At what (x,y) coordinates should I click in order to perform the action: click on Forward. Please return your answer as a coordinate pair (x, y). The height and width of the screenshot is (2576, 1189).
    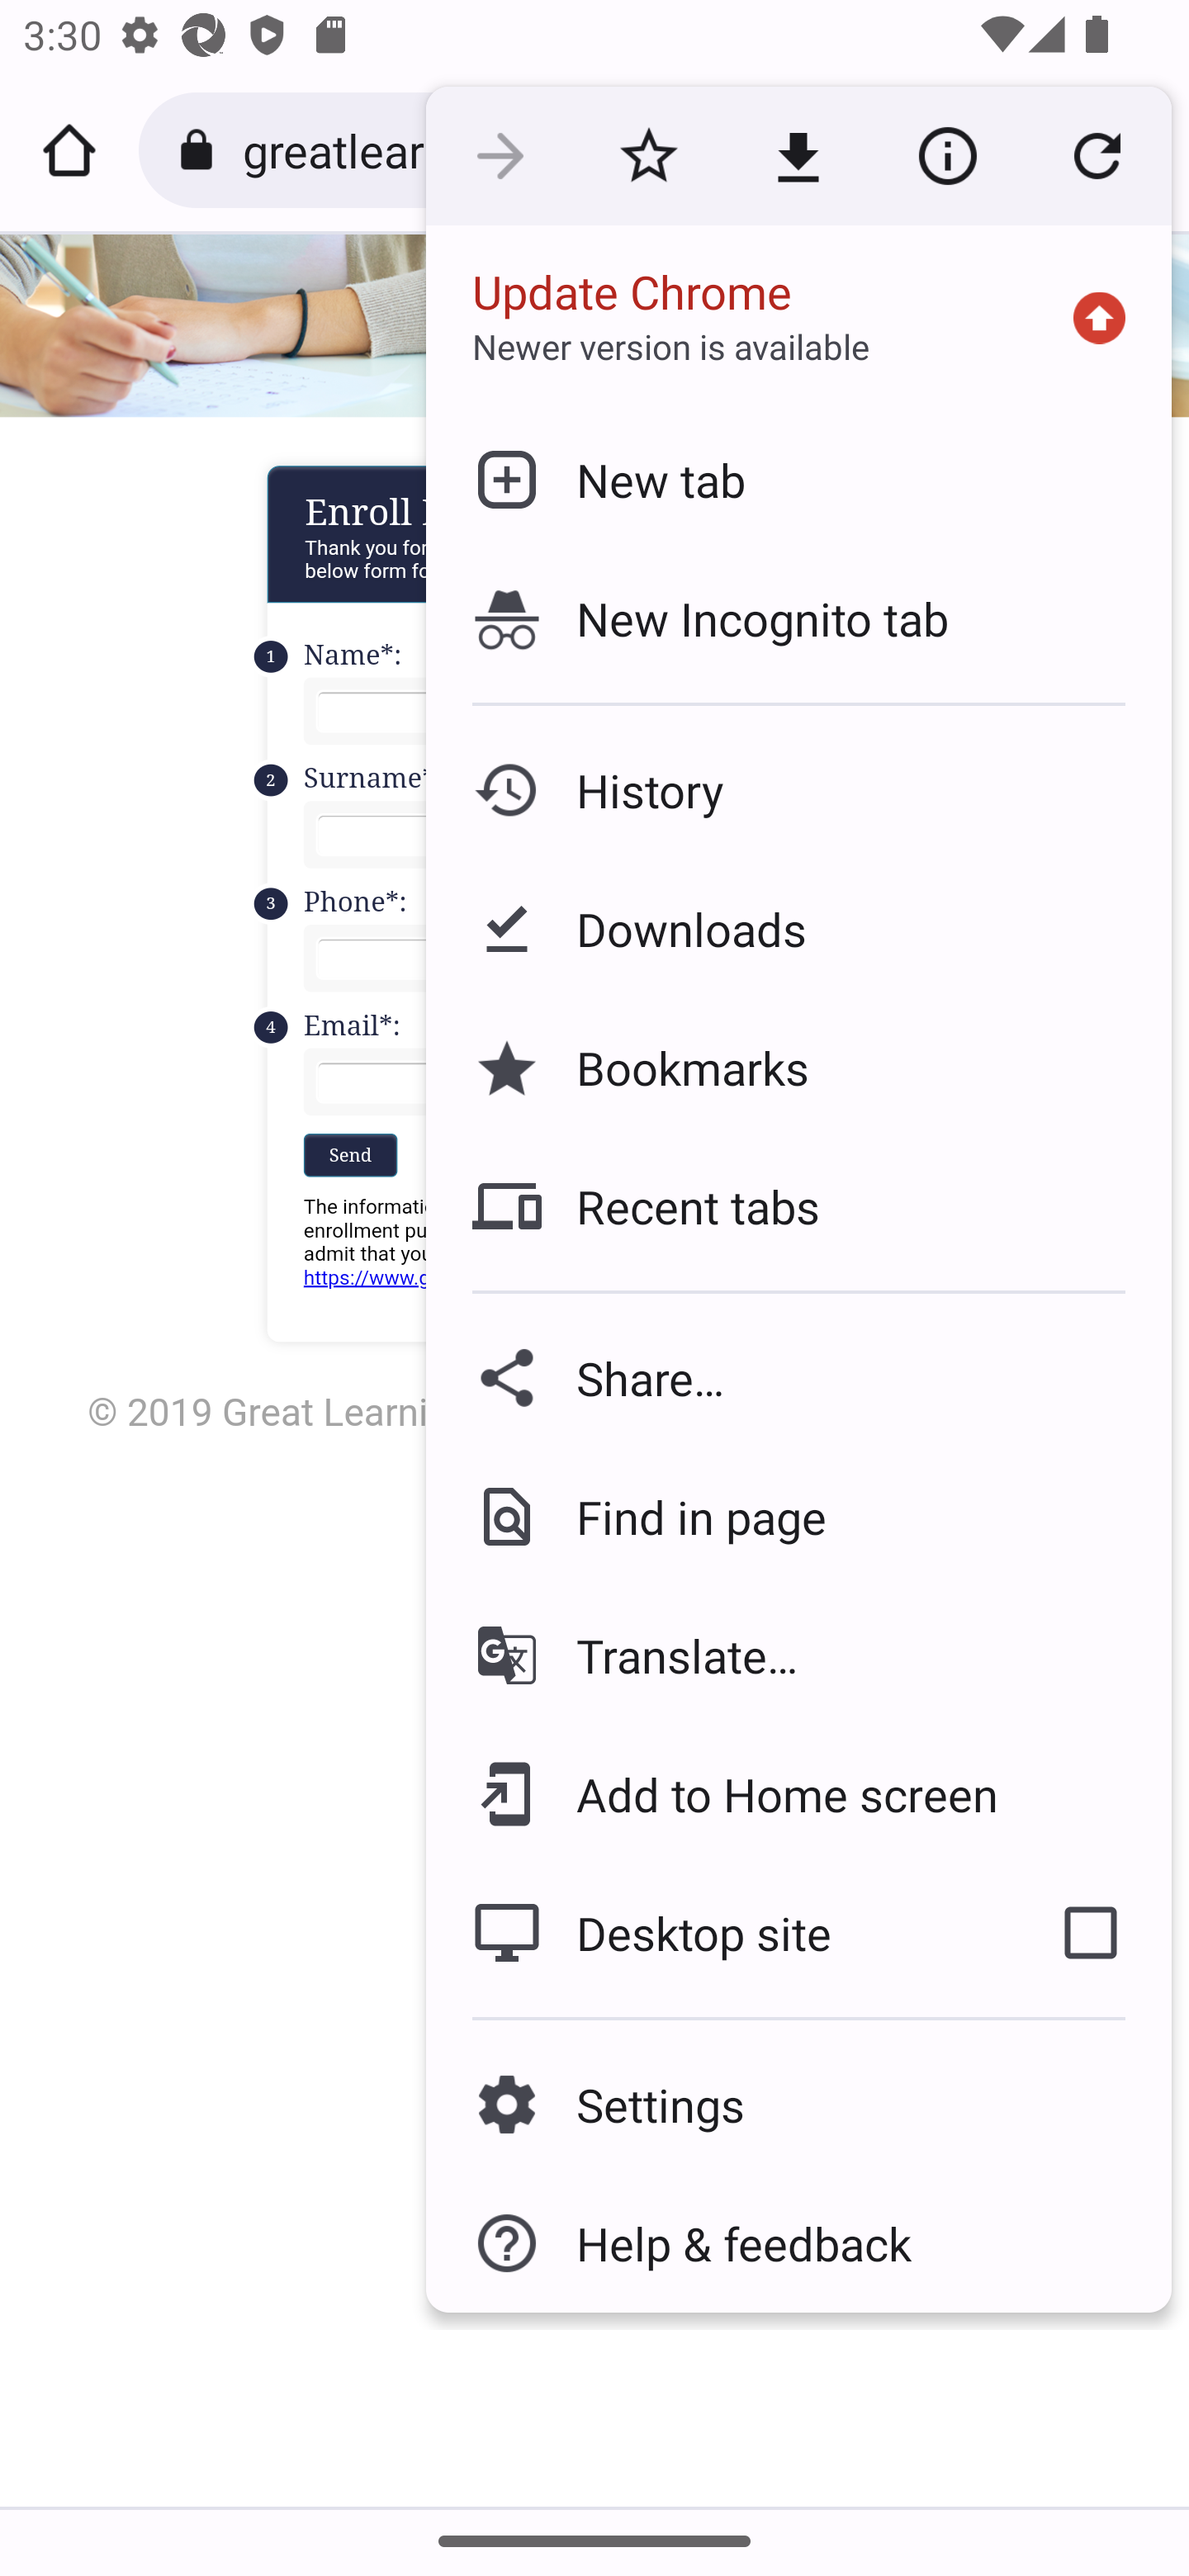
    Looking at the image, I should click on (500, 157).